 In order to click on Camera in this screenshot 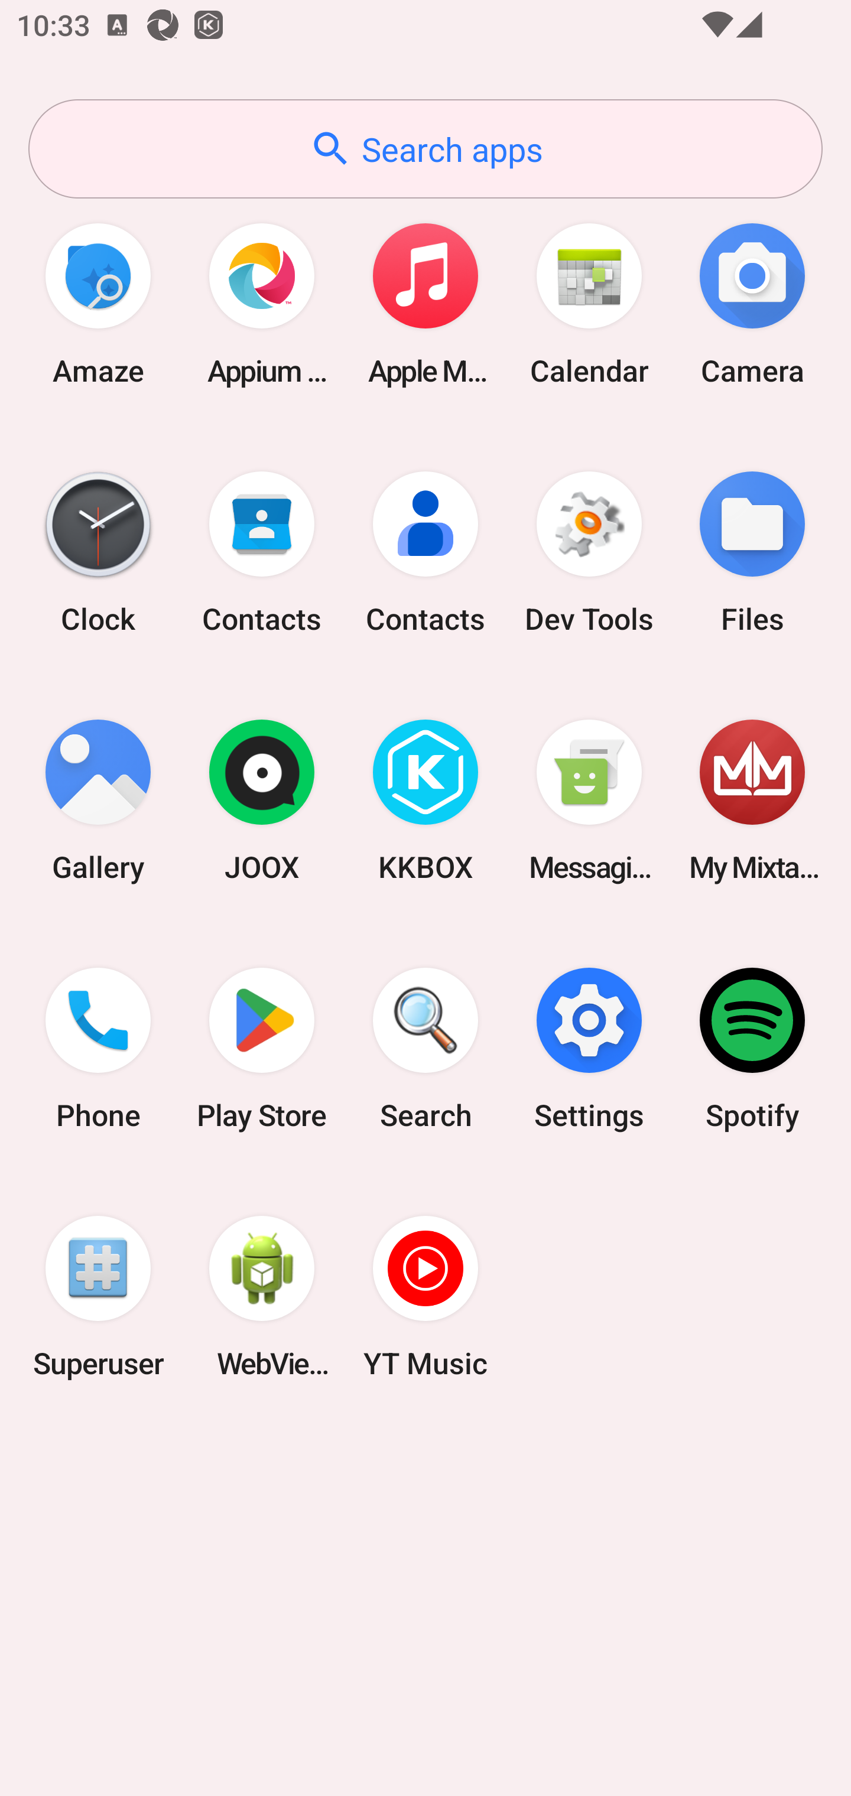, I will do `click(752, 304)`.